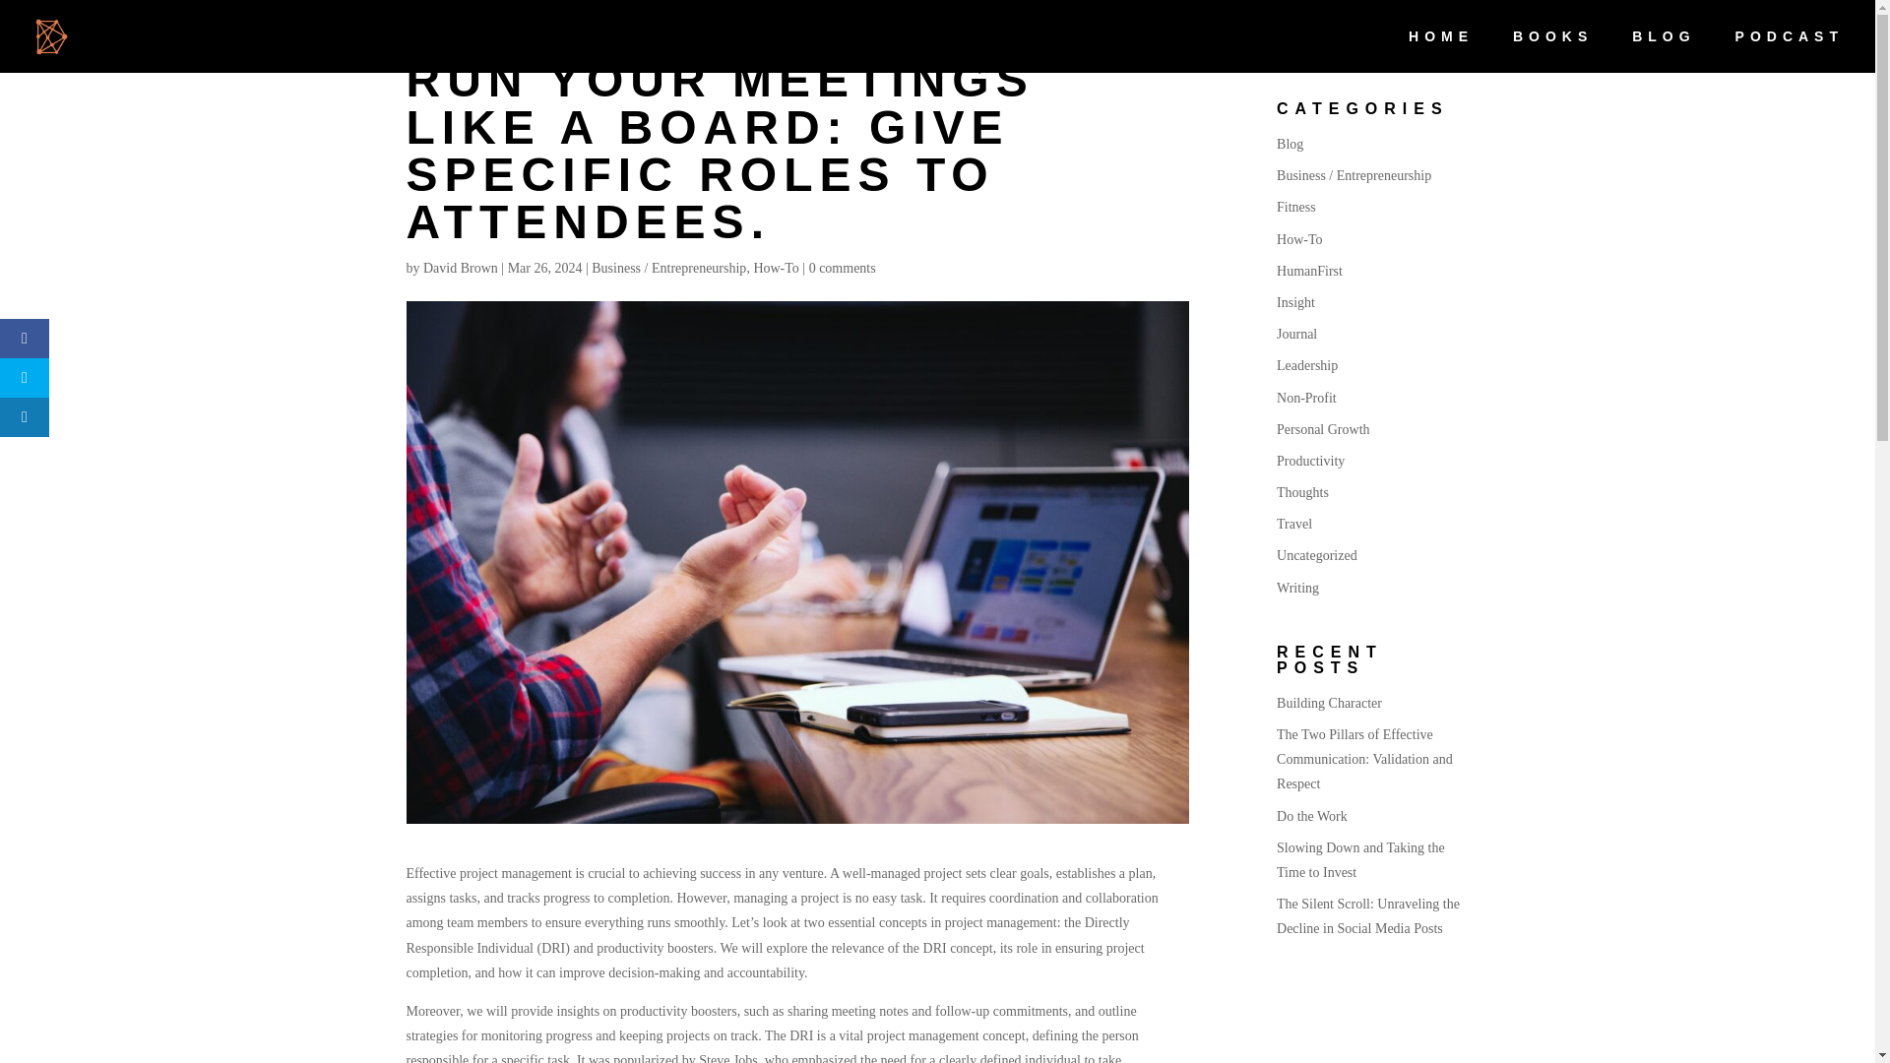  I want to click on Slowing Down and Taking the Time to Invest, so click(1360, 860).